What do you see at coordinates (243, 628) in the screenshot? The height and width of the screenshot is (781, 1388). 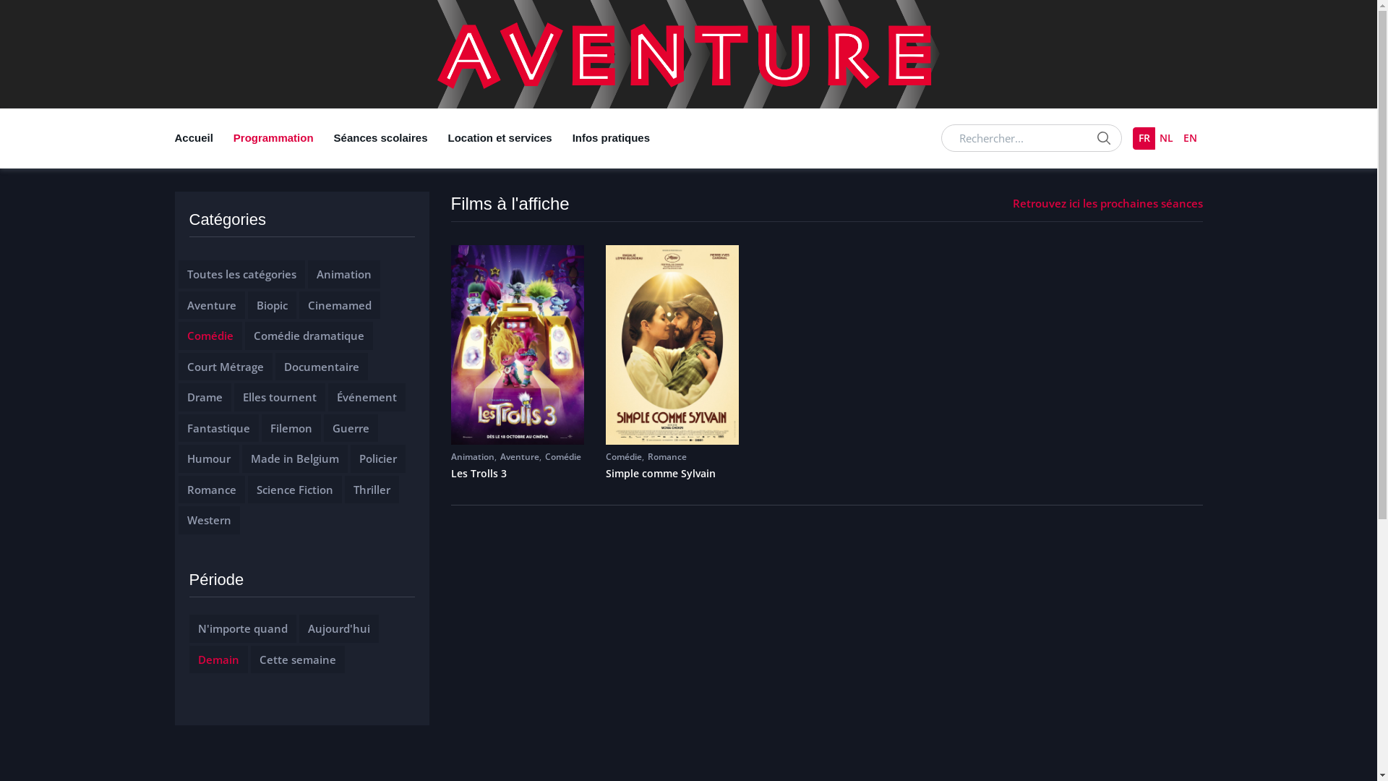 I see `N'importe quand` at bounding box center [243, 628].